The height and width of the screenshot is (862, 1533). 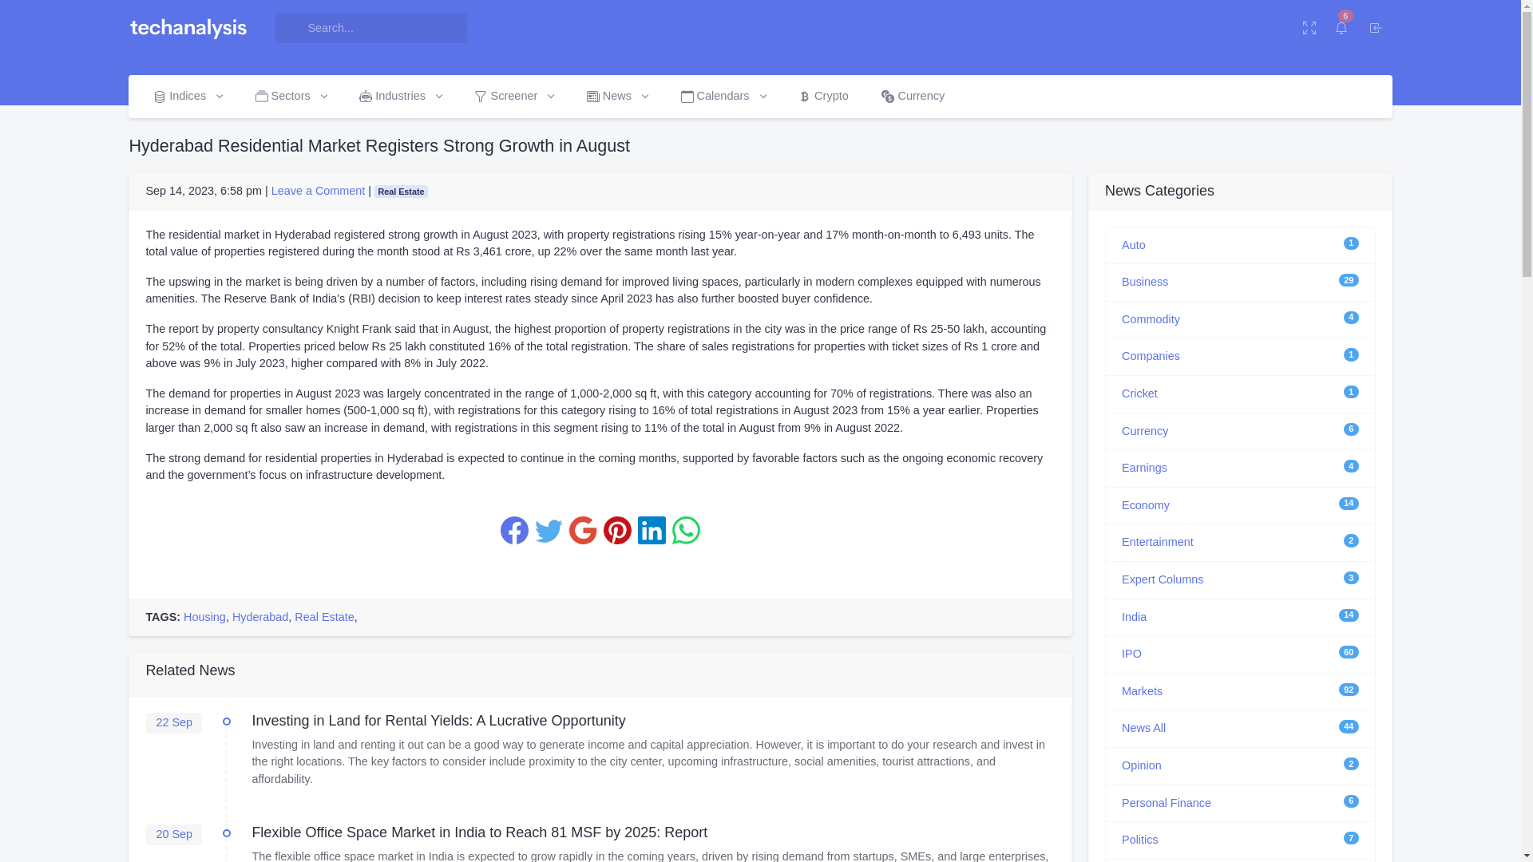 I want to click on Economy, so click(x=1145, y=505).